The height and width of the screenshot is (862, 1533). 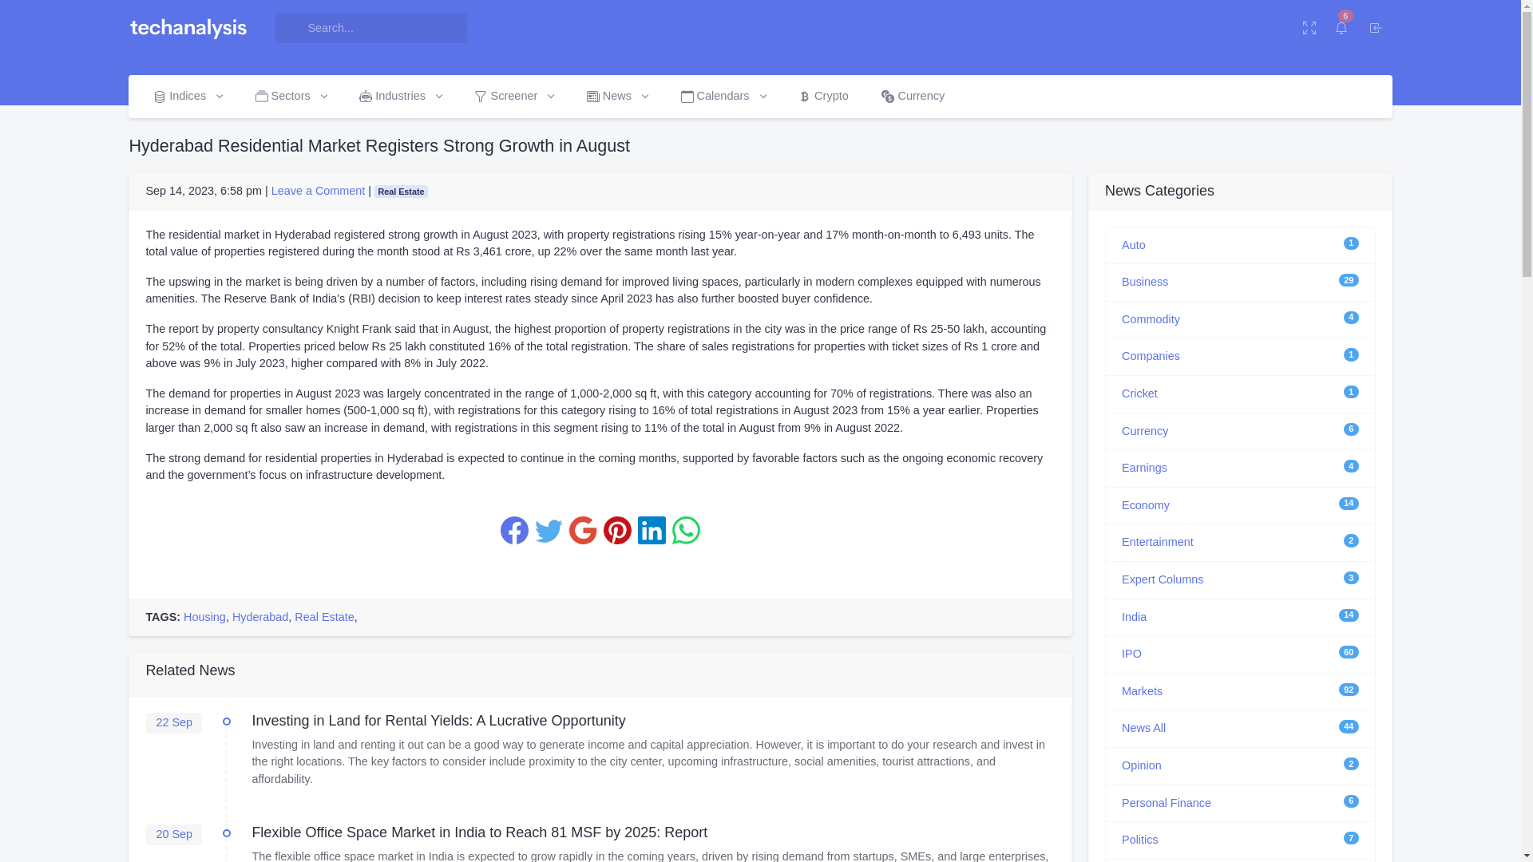 I want to click on Economy, so click(x=1145, y=505).